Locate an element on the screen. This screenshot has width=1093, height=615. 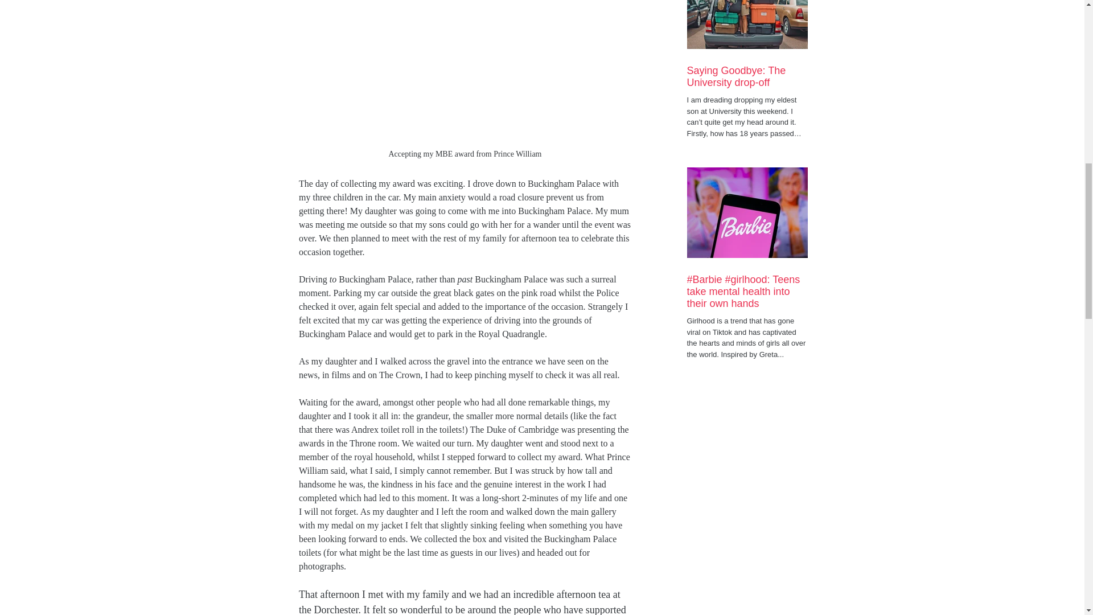
Saying Goodbye: The University drop-off is located at coordinates (747, 76).